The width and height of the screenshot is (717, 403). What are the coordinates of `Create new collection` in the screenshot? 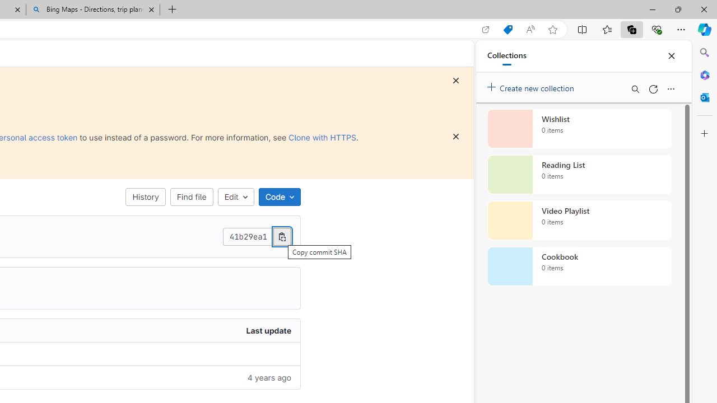 It's located at (532, 86).